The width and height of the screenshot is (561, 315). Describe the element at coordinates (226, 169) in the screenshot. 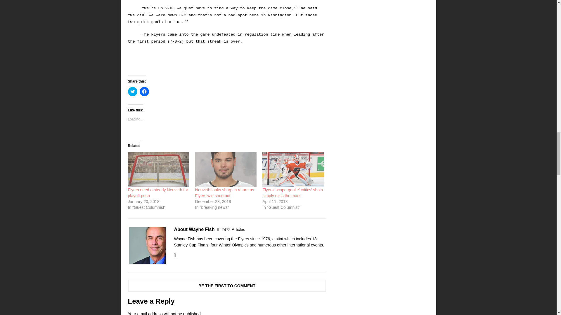

I see `Neuvirth looks sharp in return as Flyers win shootout` at that location.